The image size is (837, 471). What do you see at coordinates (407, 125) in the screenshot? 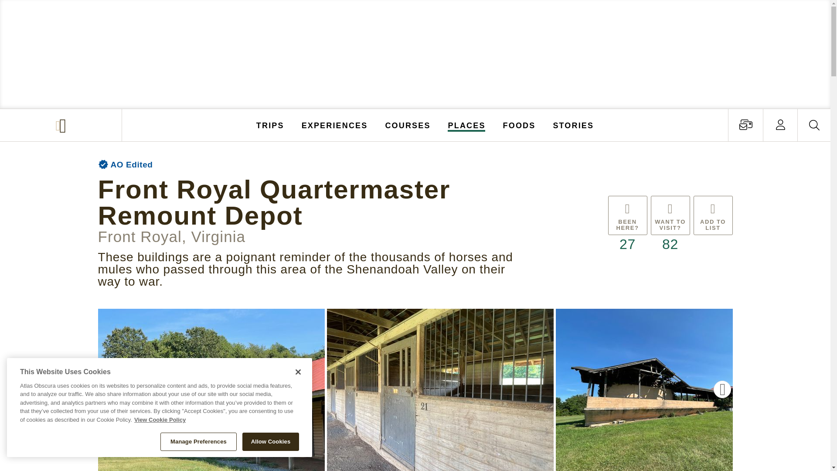
I see `COURSES` at bounding box center [407, 125].